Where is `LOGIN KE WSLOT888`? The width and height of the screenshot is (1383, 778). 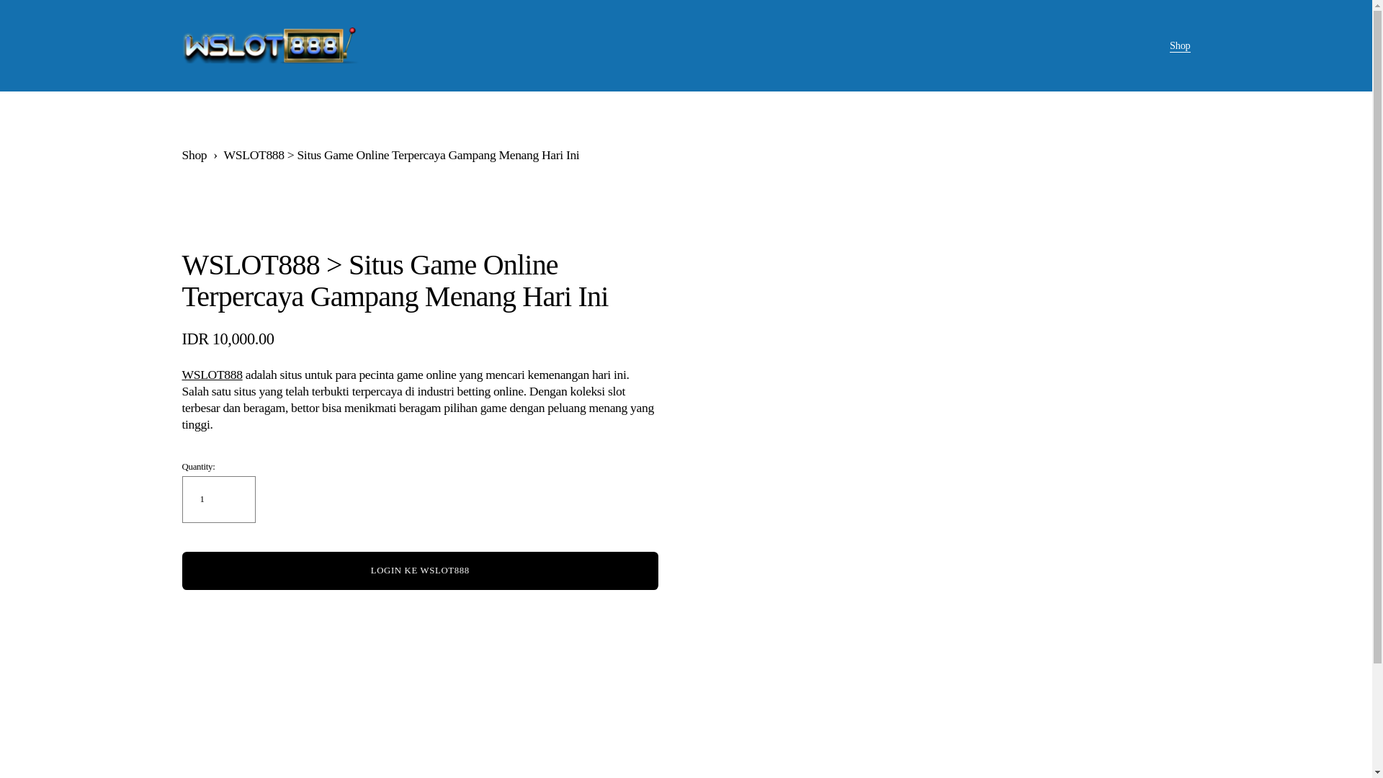
LOGIN KE WSLOT888 is located at coordinates (419, 569).